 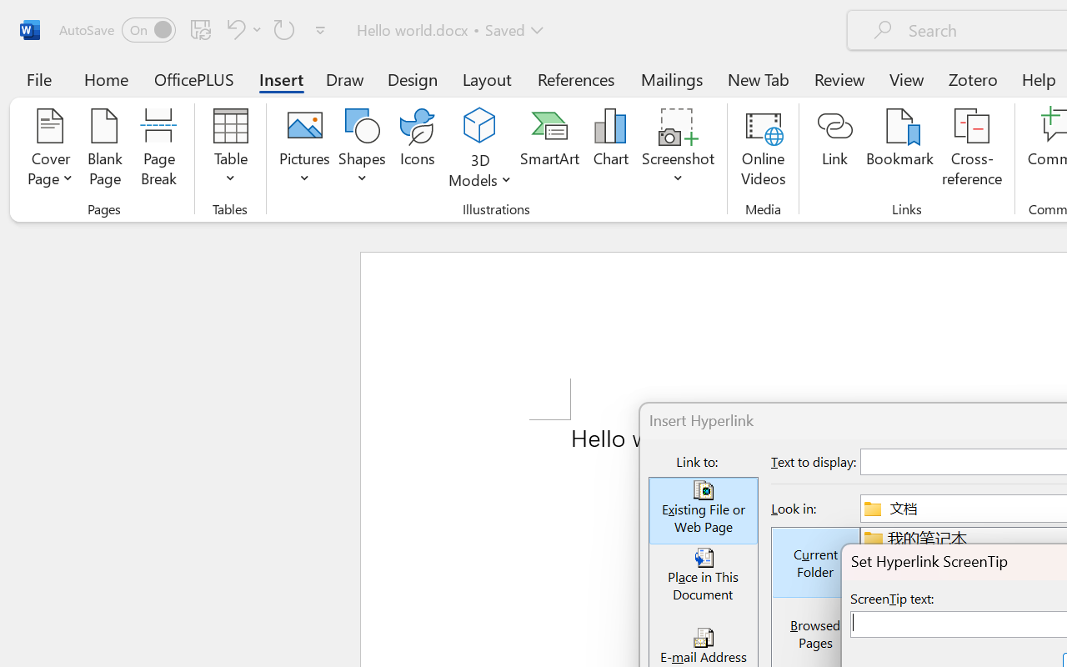 What do you see at coordinates (304, 150) in the screenshot?
I see `Pictures` at bounding box center [304, 150].